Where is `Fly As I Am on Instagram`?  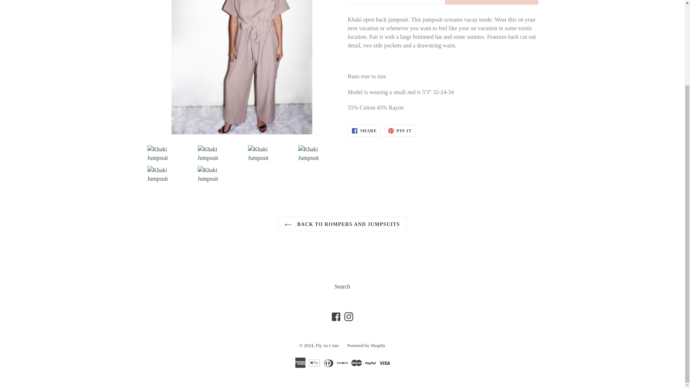
Fly As I Am on Instagram is located at coordinates (348, 317).